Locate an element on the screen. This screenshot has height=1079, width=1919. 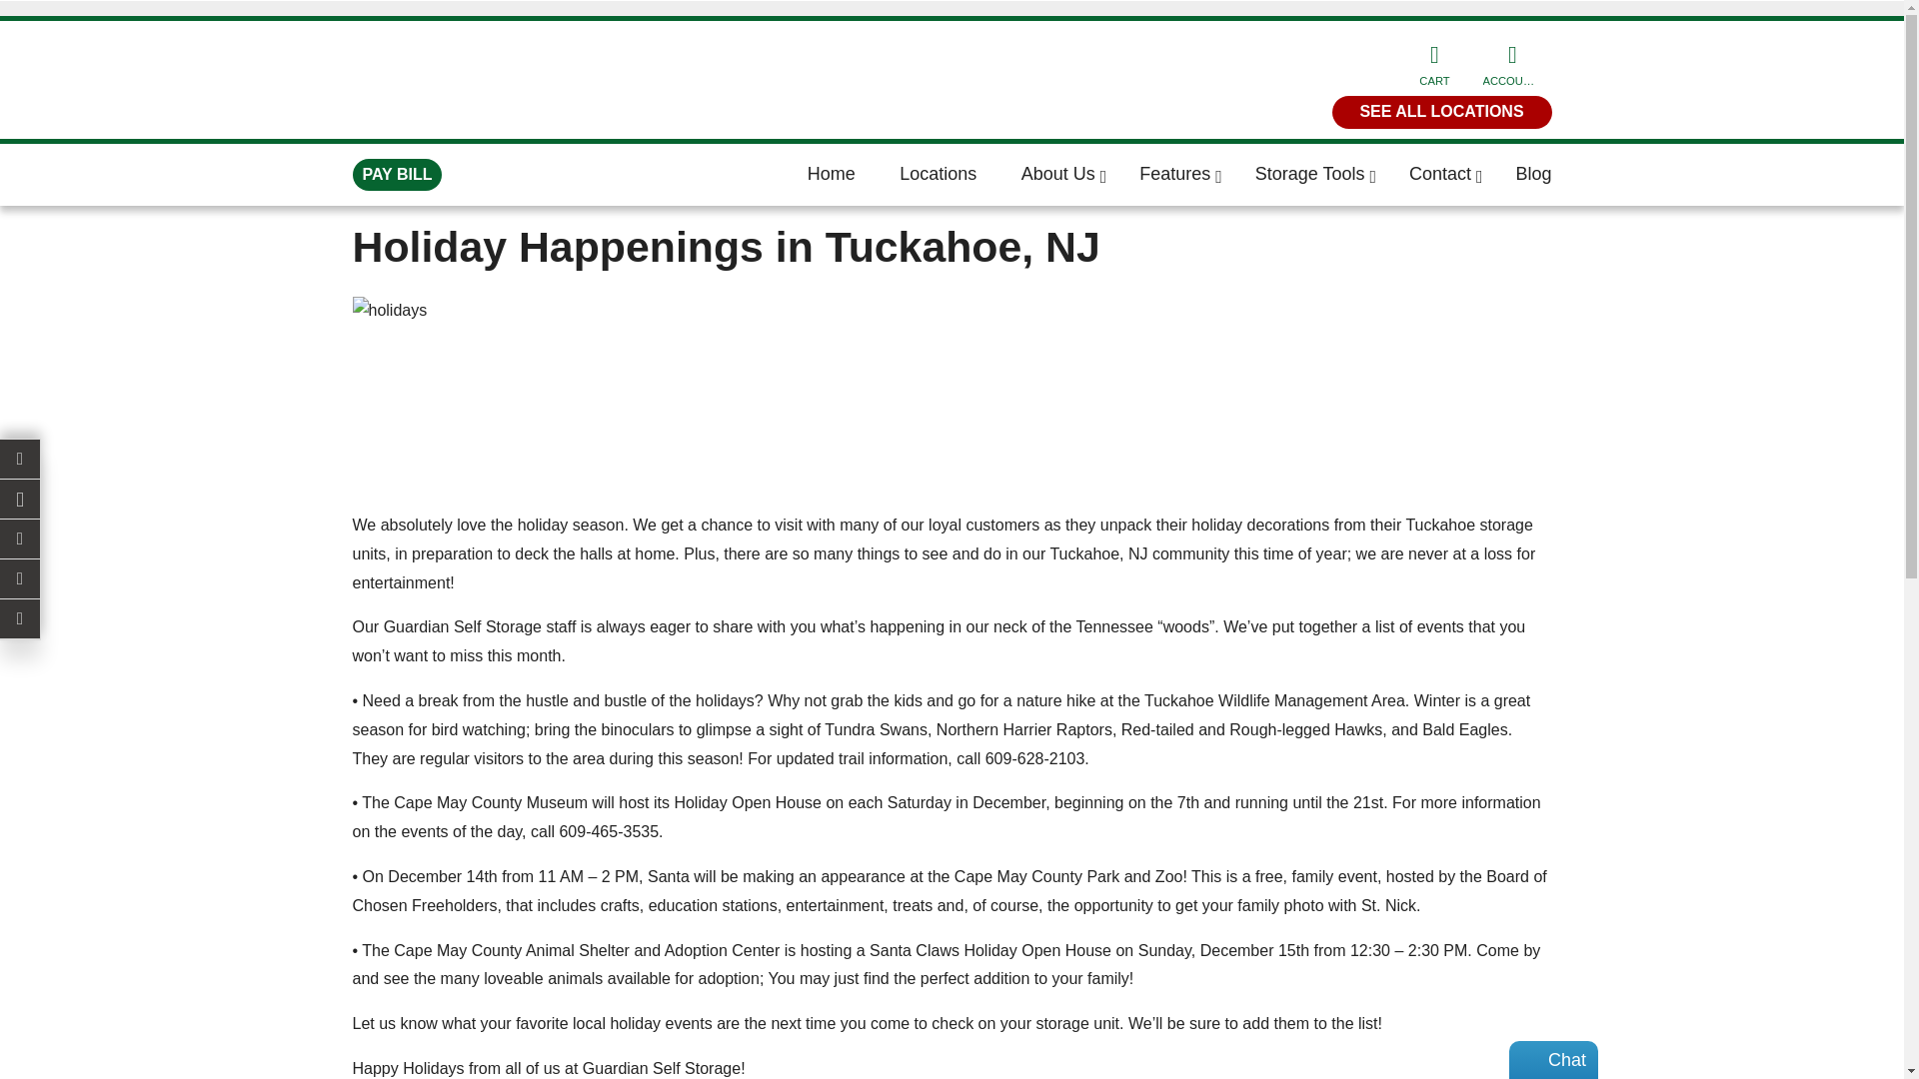
Accessibility Helper is located at coordinates (20, 579).